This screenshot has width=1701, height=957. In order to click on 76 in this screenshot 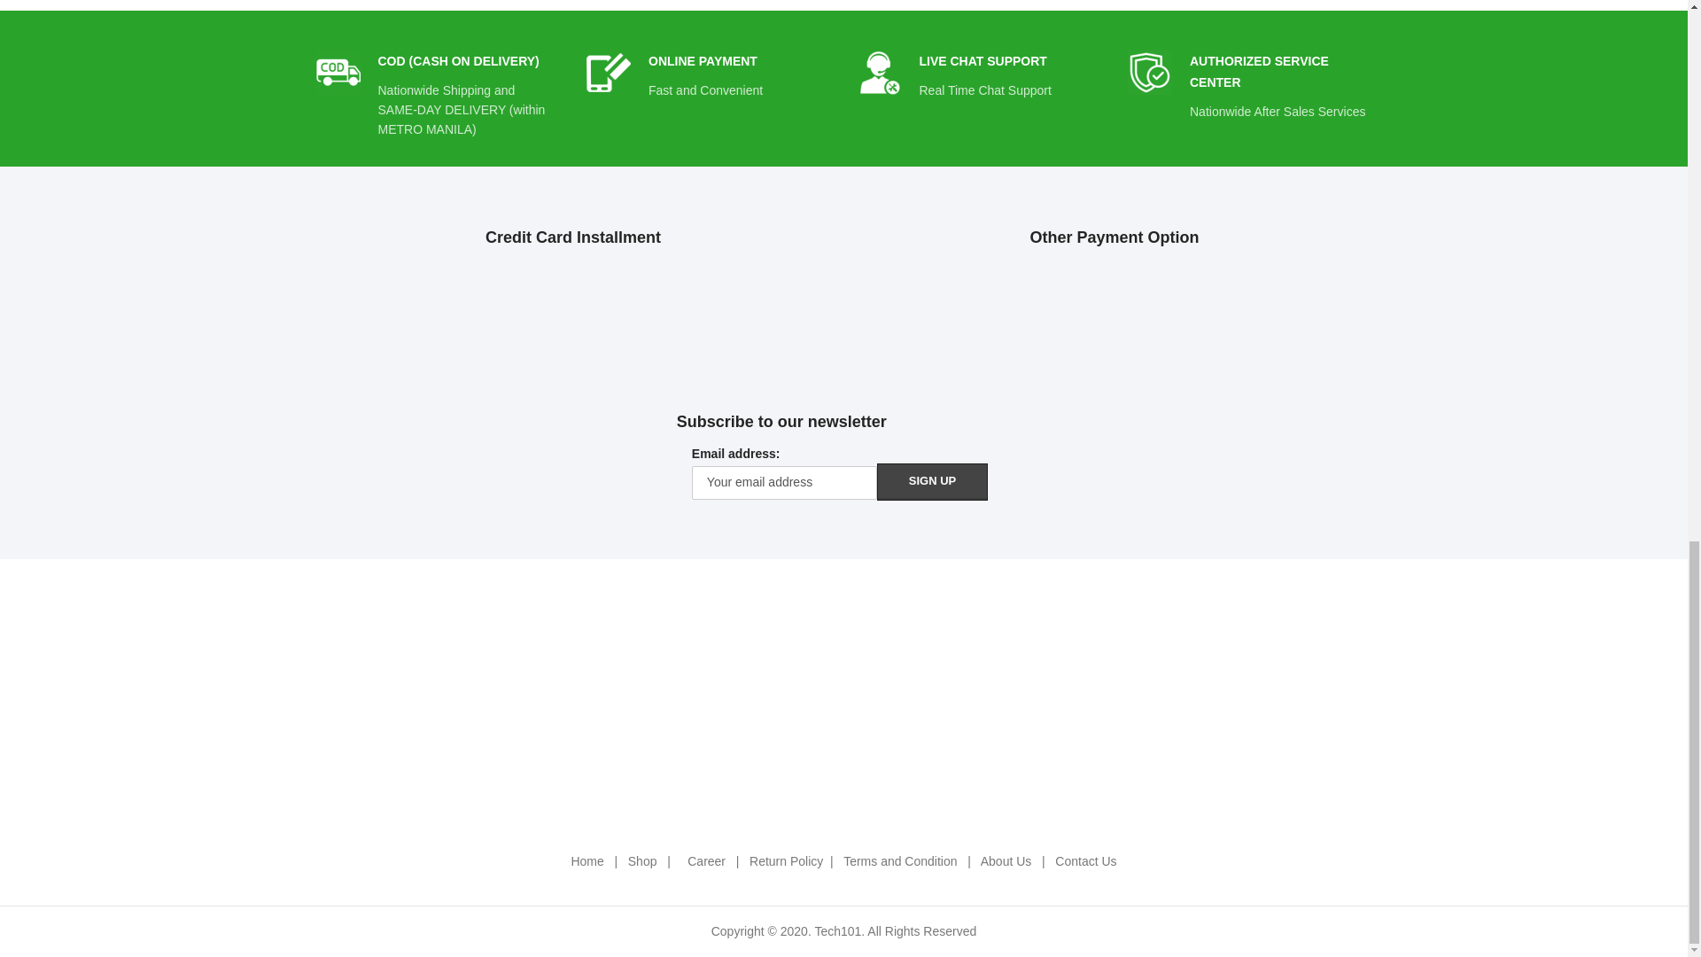, I will do `click(879, 73)`.